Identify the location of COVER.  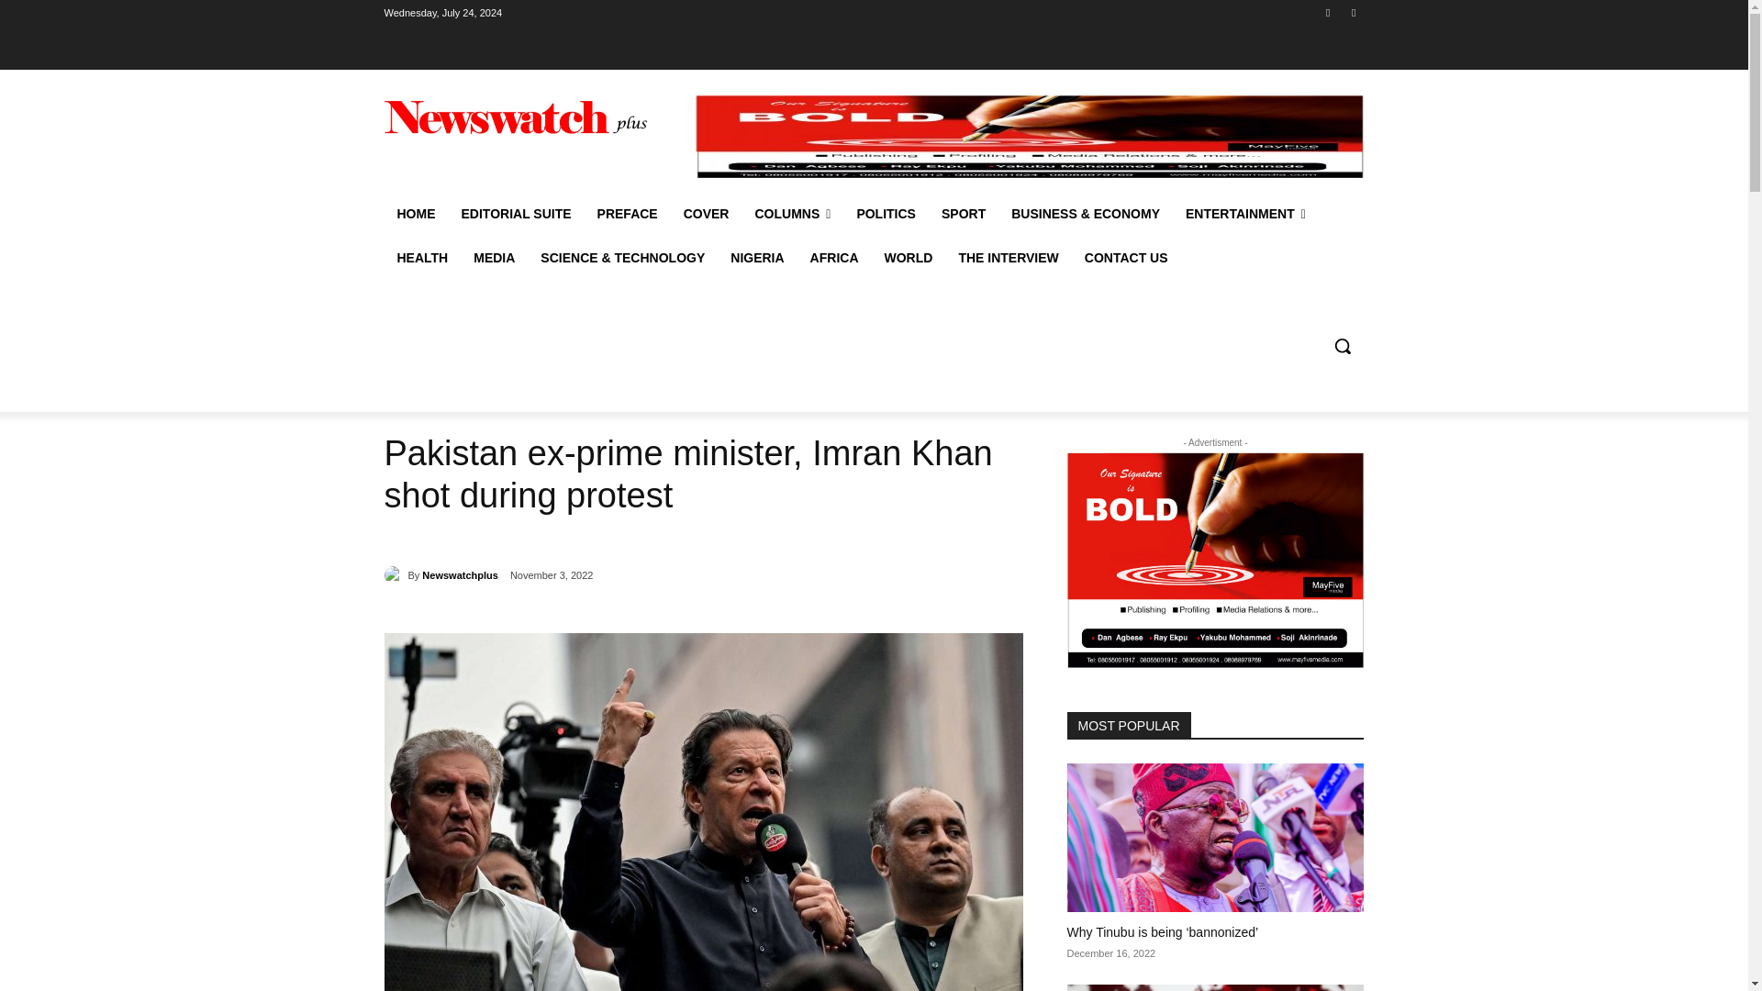
(707, 214).